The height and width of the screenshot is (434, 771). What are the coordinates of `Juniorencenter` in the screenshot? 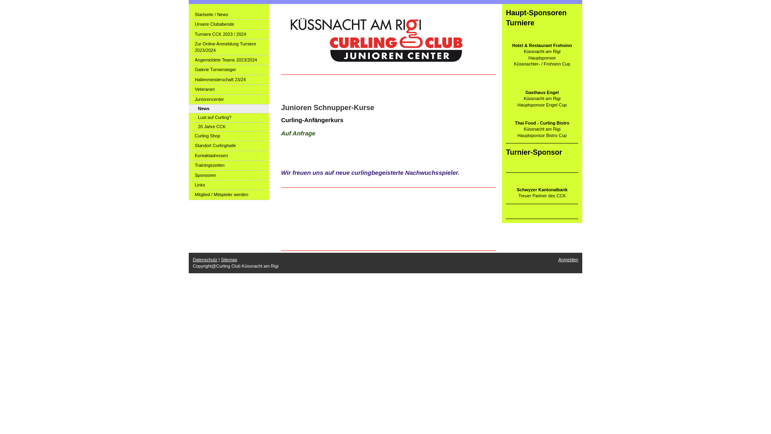 It's located at (229, 100).